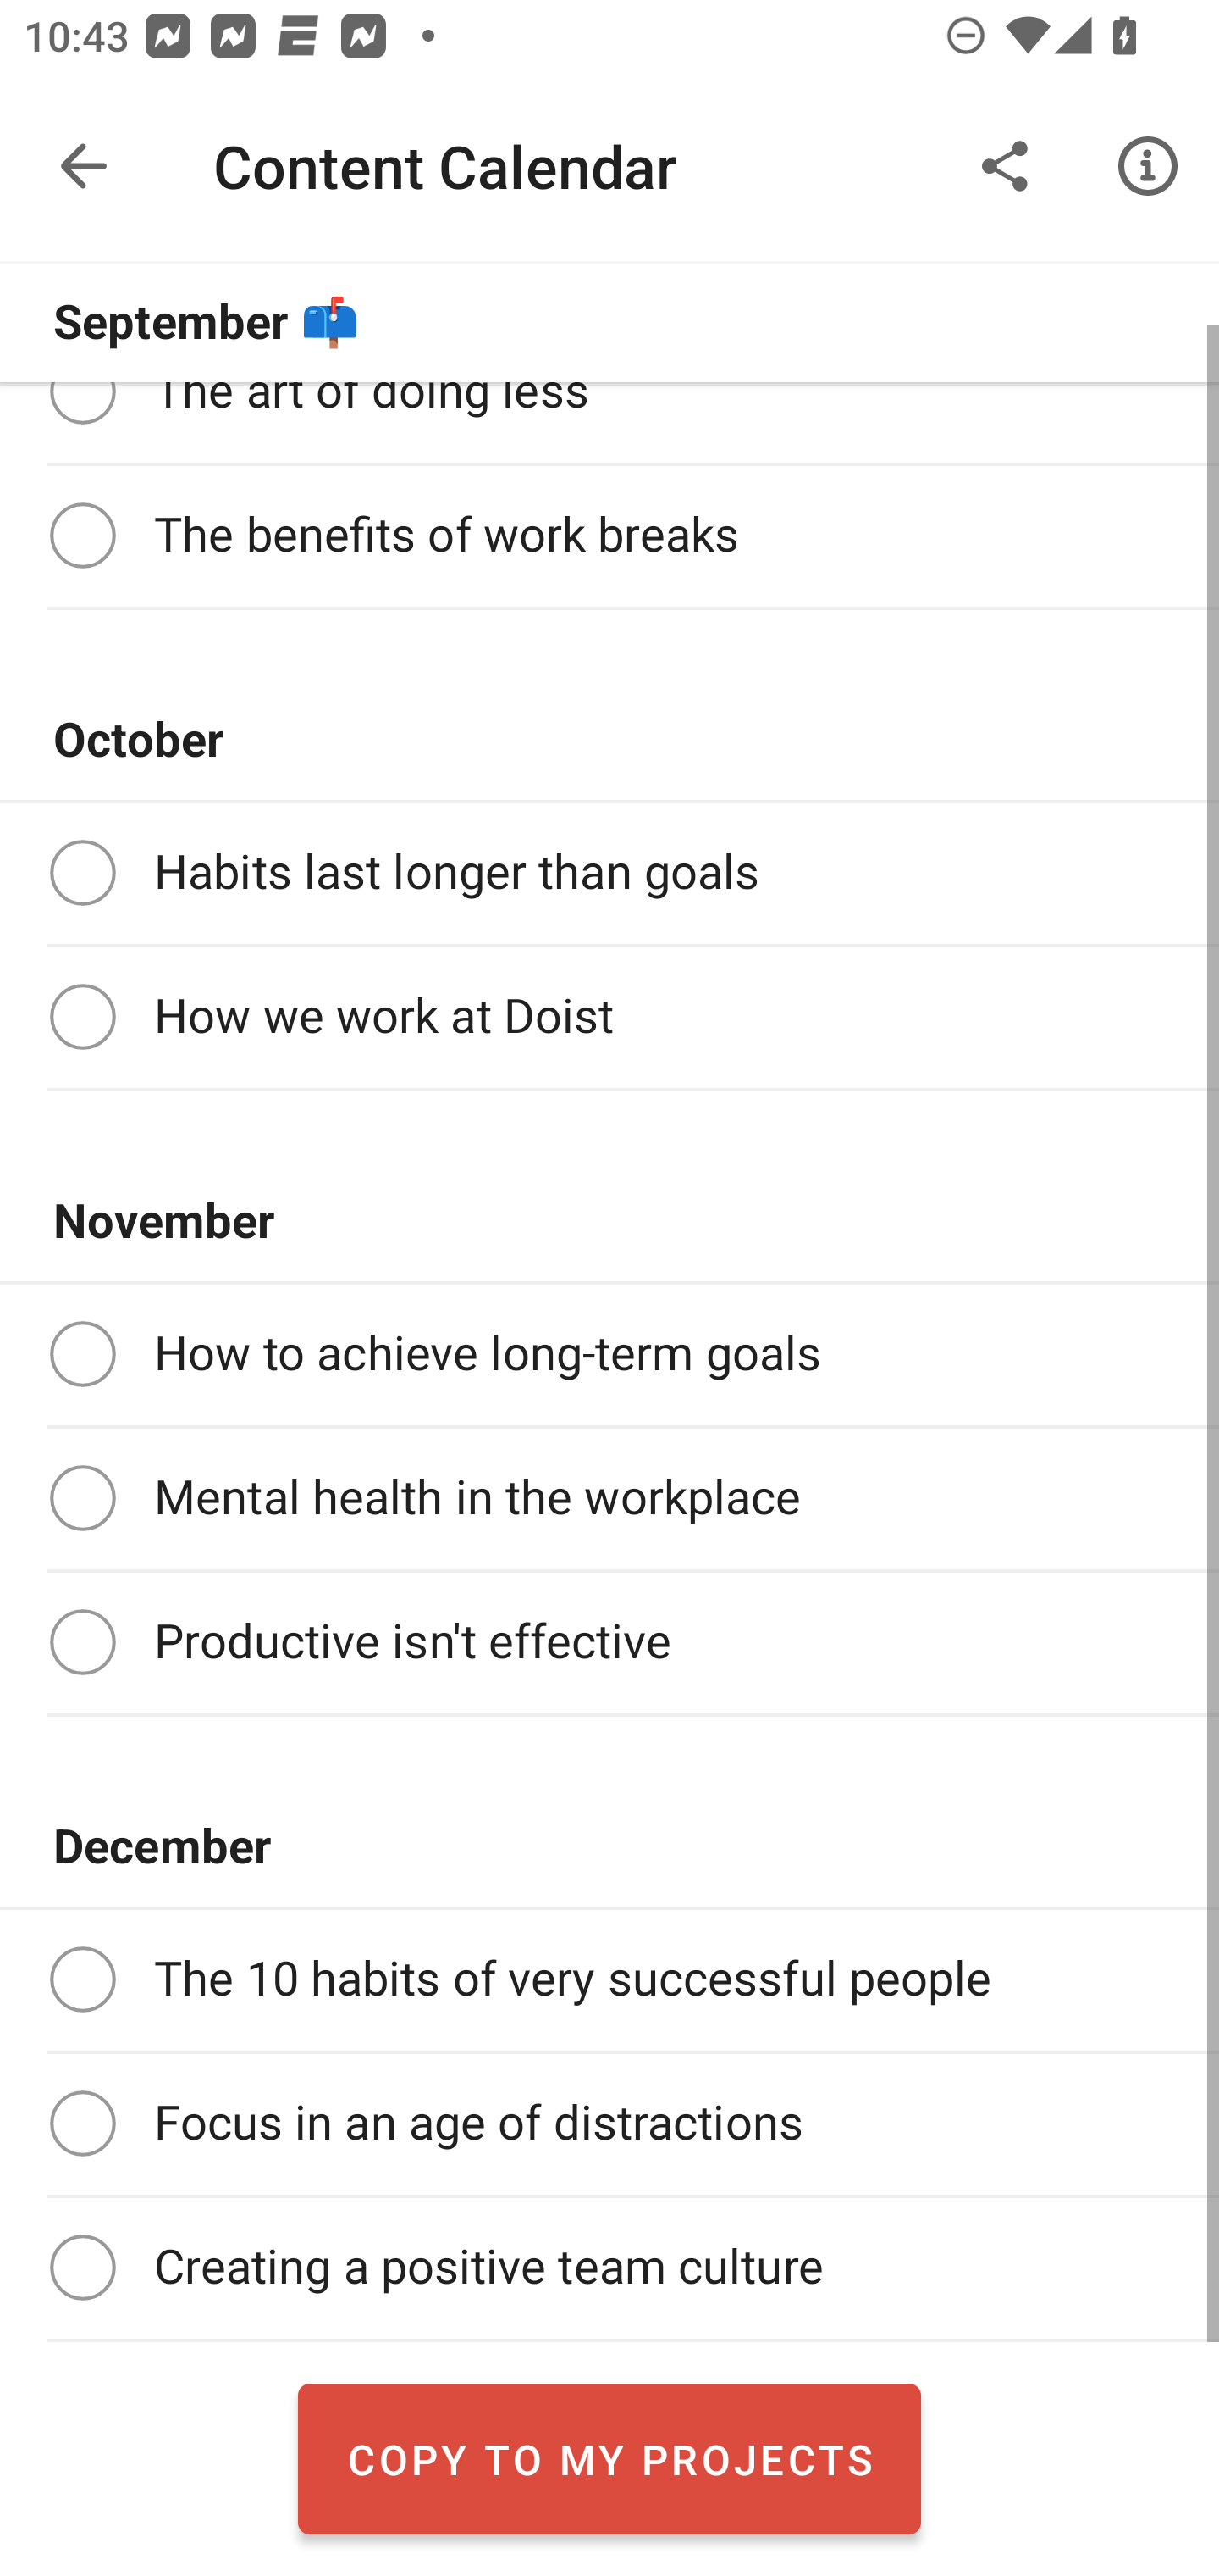 This screenshot has height=2576, width=1219. I want to click on Complete, so click(82, 2122).